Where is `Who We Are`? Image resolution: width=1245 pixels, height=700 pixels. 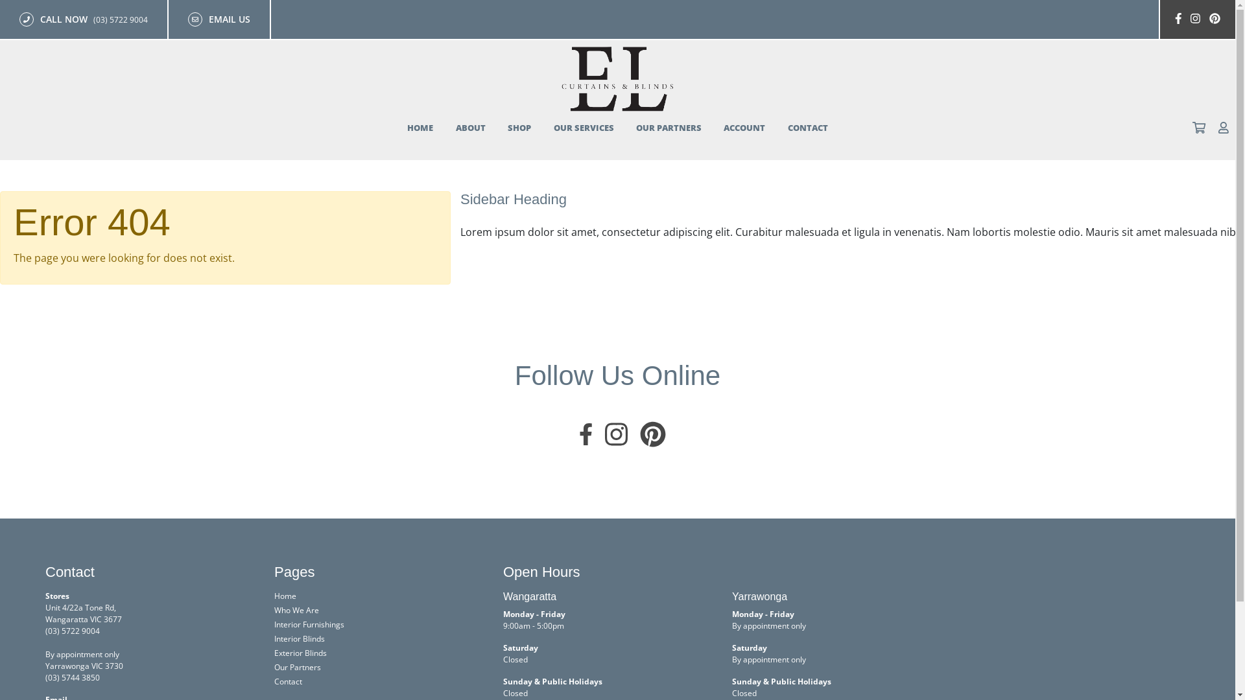
Who We Are is located at coordinates (296, 611).